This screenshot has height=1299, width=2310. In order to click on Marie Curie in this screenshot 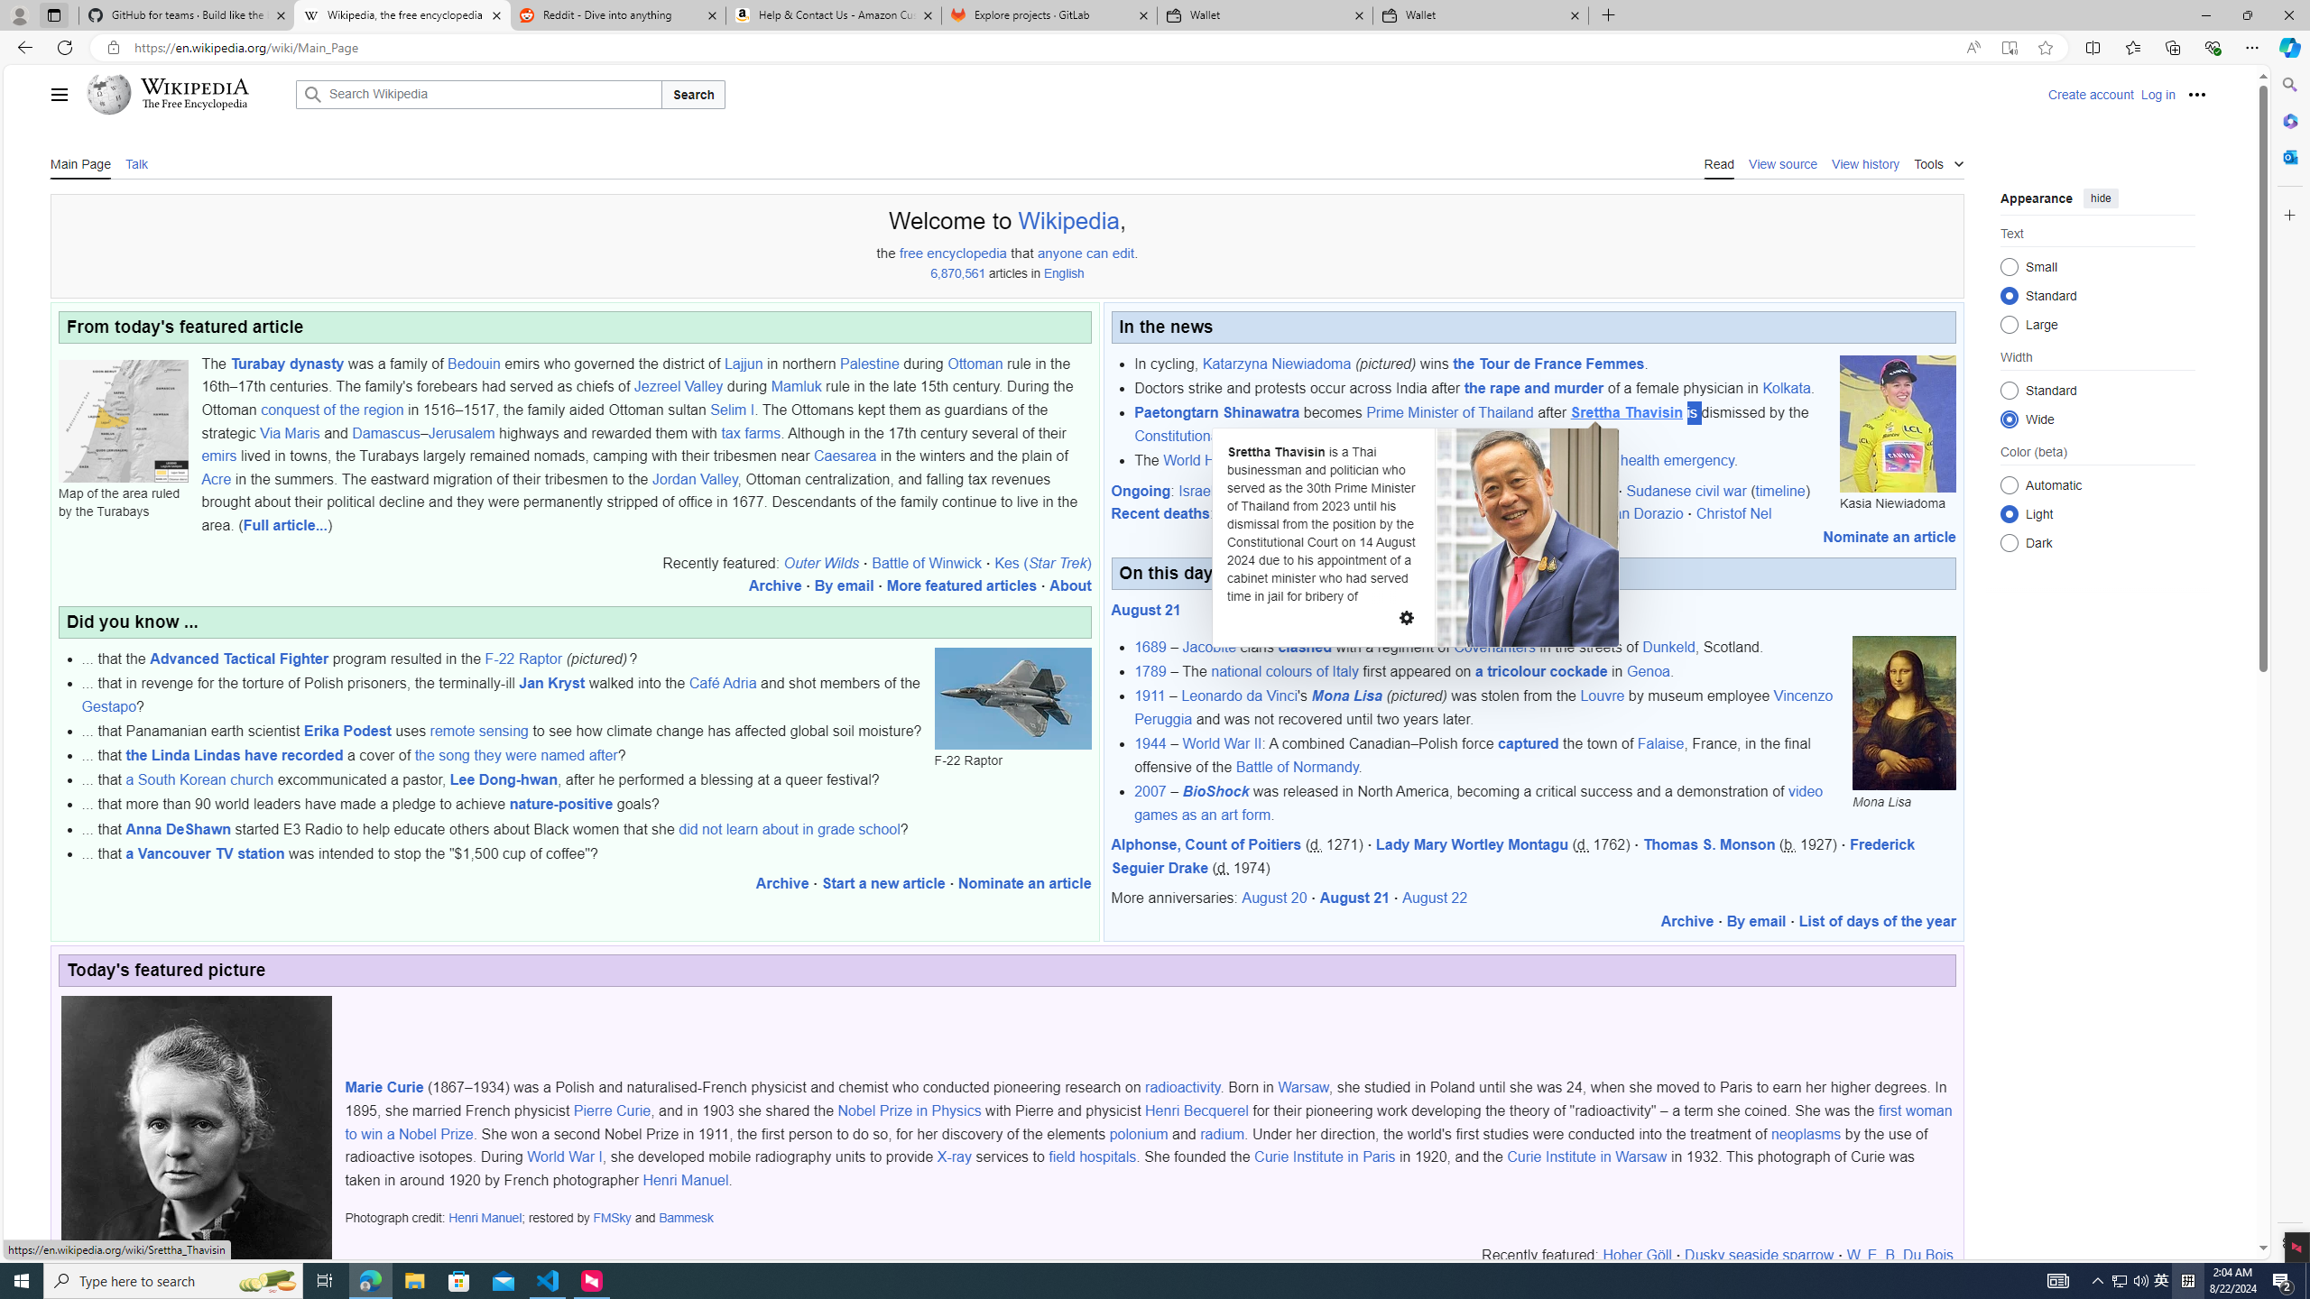, I will do `click(197, 1180)`.